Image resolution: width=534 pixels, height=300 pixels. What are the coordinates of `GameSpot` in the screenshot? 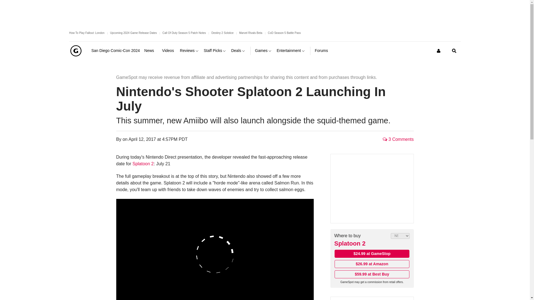 It's located at (75, 51).